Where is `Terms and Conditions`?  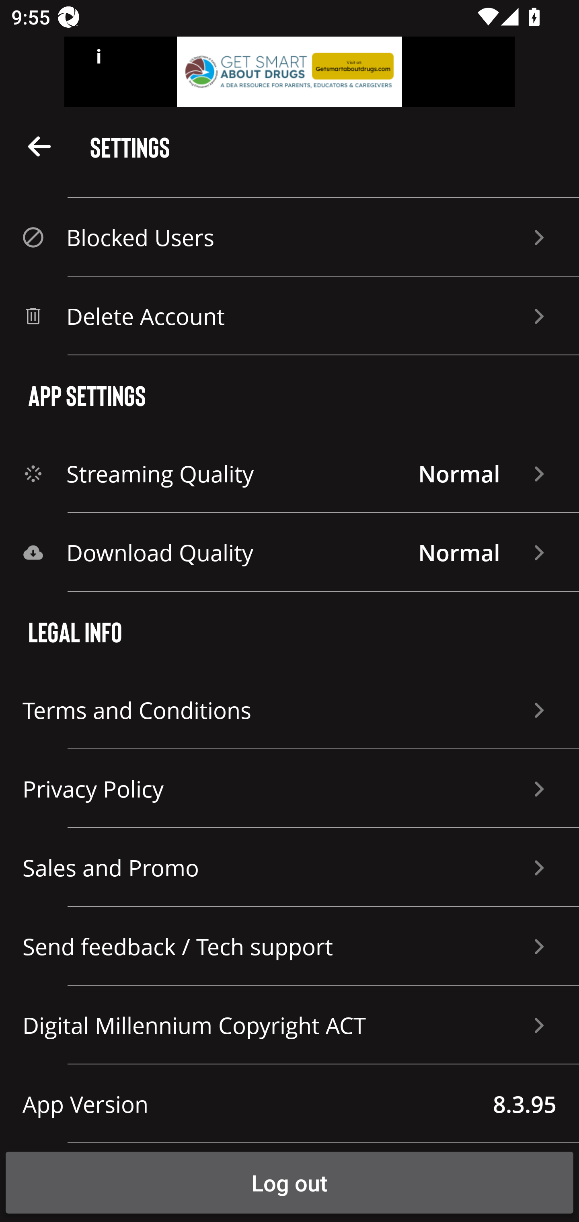
Terms and Conditions is located at coordinates (289, 710).